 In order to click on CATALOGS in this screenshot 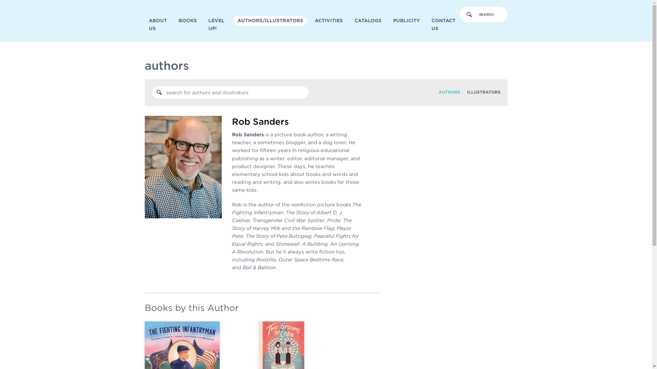, I will do `click(368, 20)`.